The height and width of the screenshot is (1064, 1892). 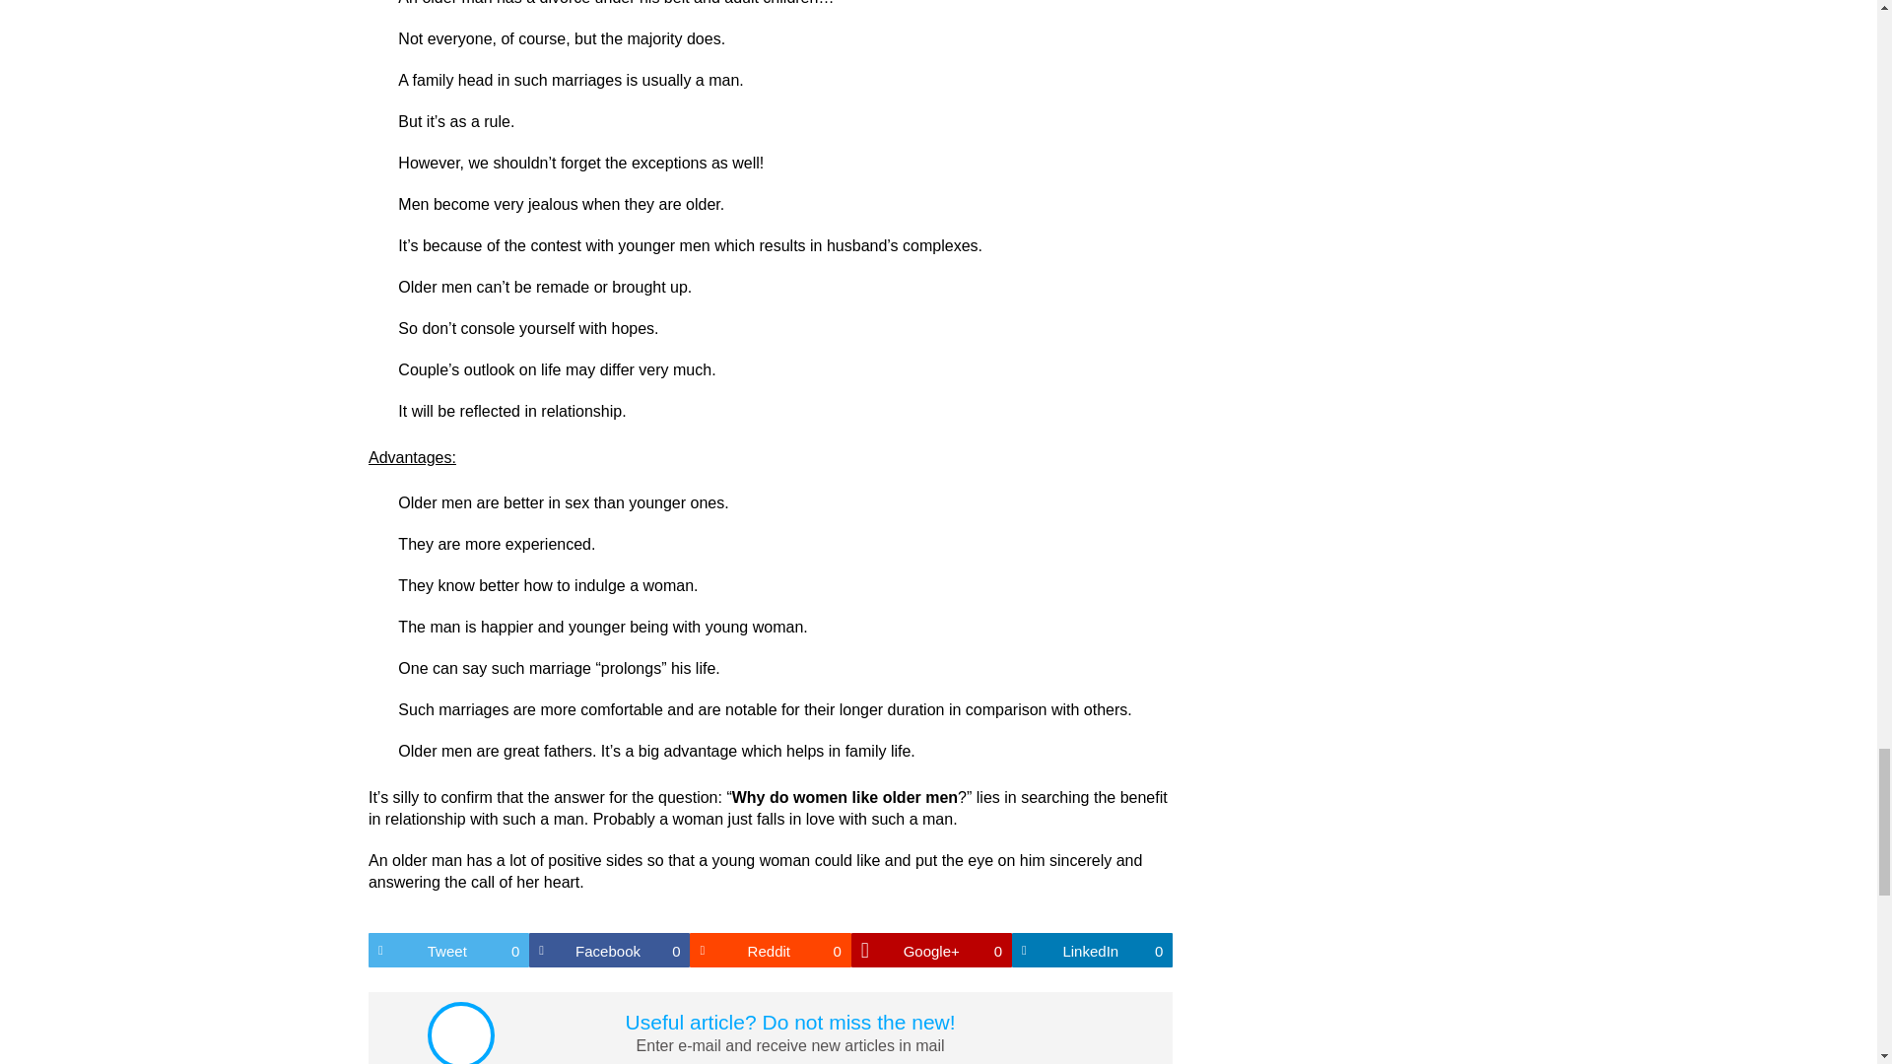 What do you see at coordinates (449, 950) in the screenshot?
I see `Tweet on Twitter` at bounding box center [449, 950].